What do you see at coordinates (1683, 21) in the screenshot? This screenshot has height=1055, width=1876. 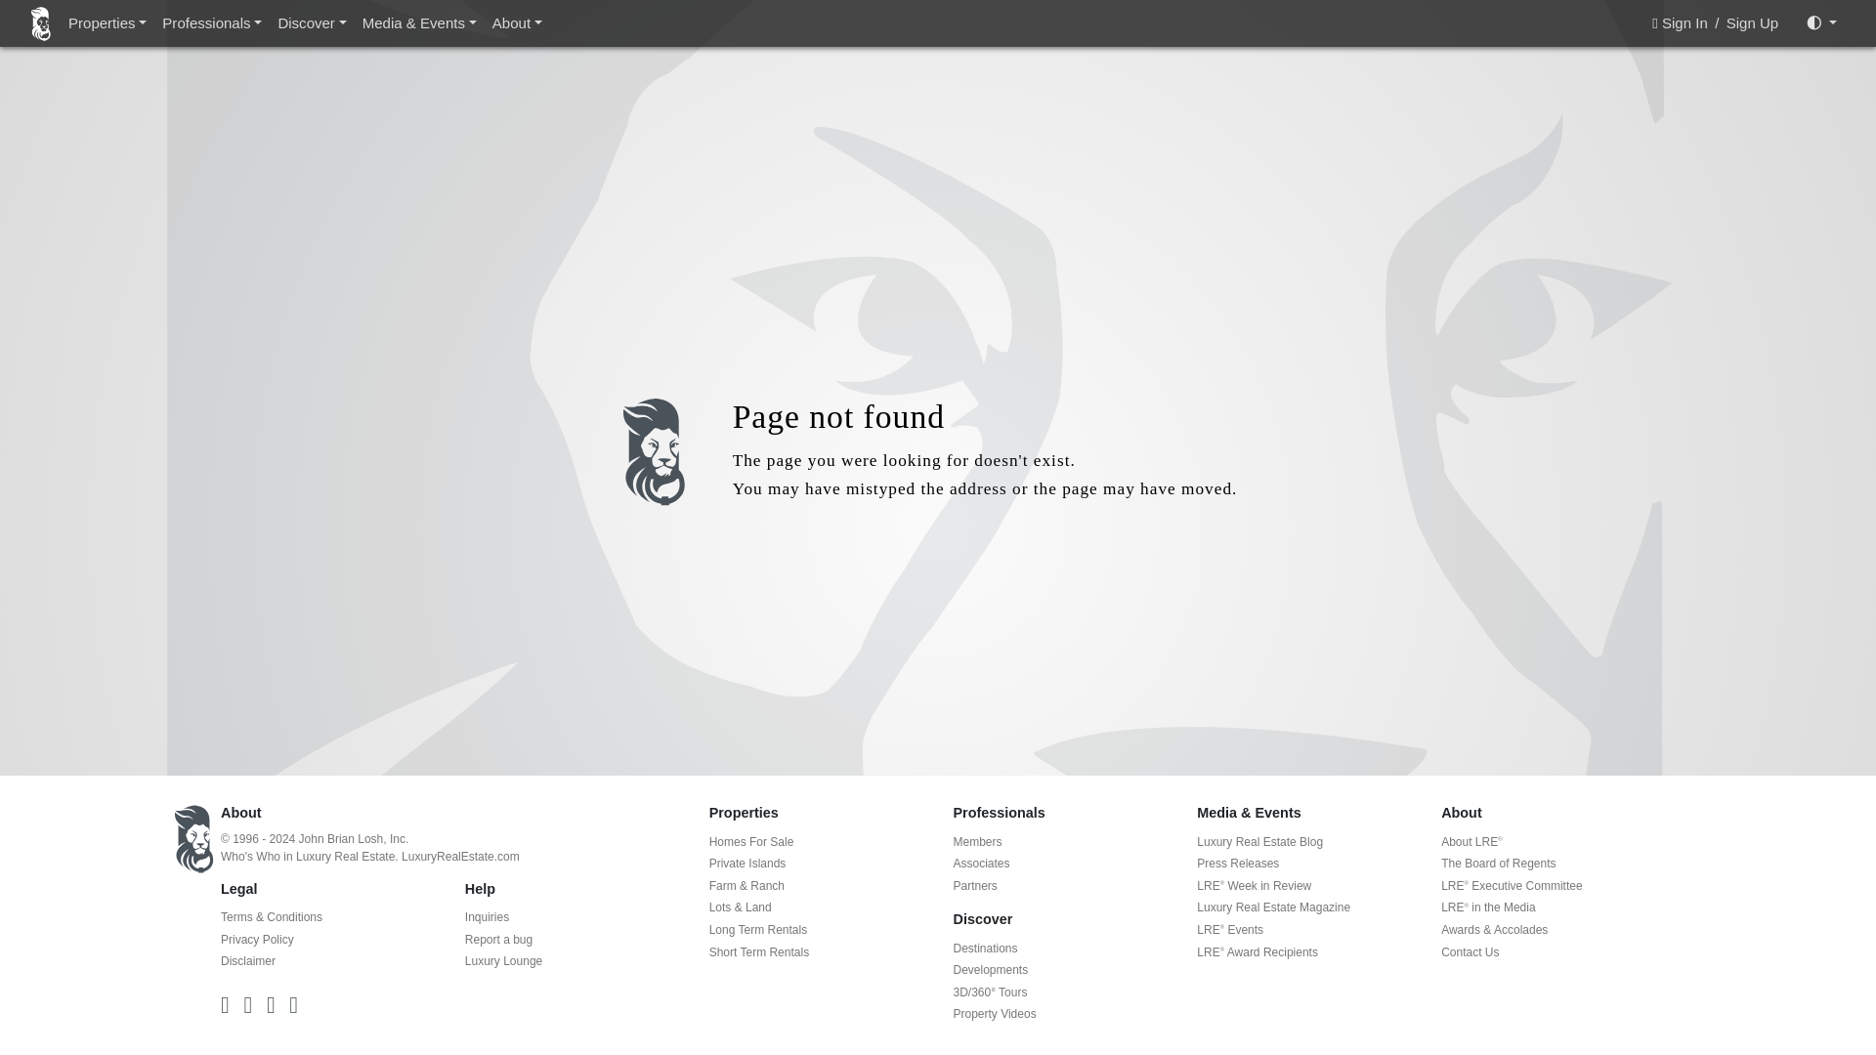 I see `Sign In` at bounding box center [1683, 21].